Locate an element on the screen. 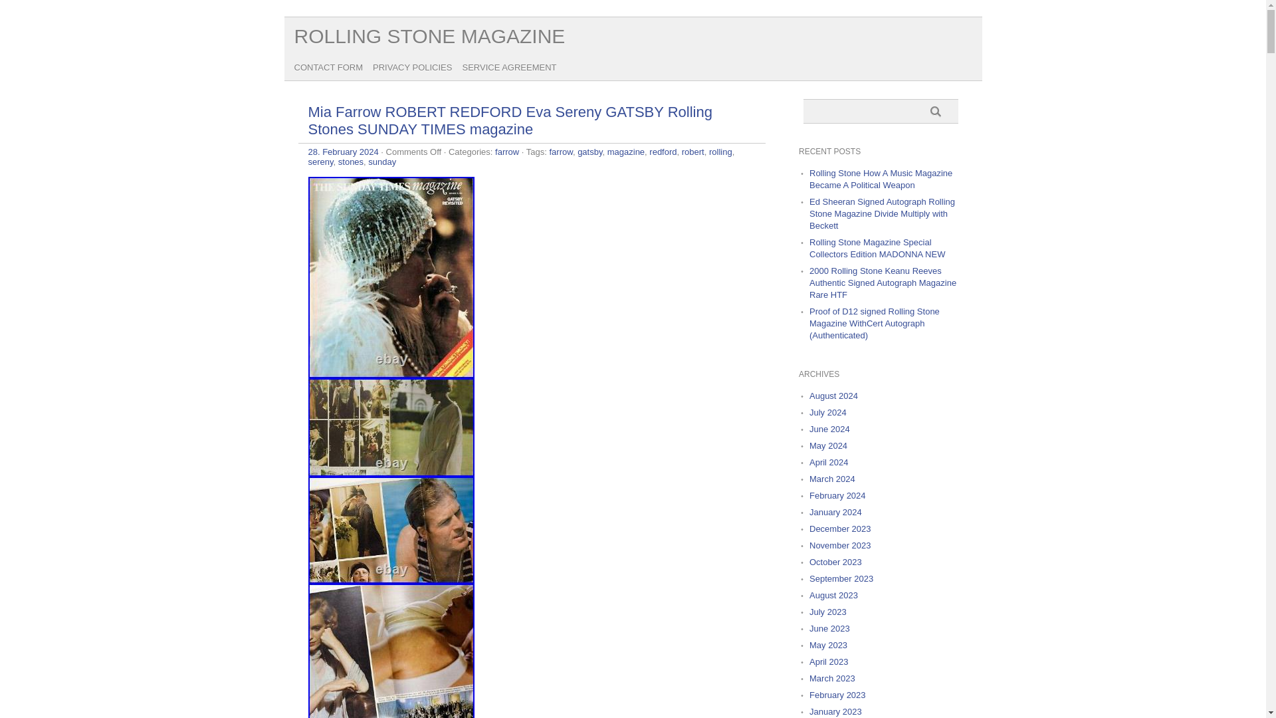 Image resolution: width=1276 pixels, height=718 pixels. December 2023 is located at coordinates (840, 529).